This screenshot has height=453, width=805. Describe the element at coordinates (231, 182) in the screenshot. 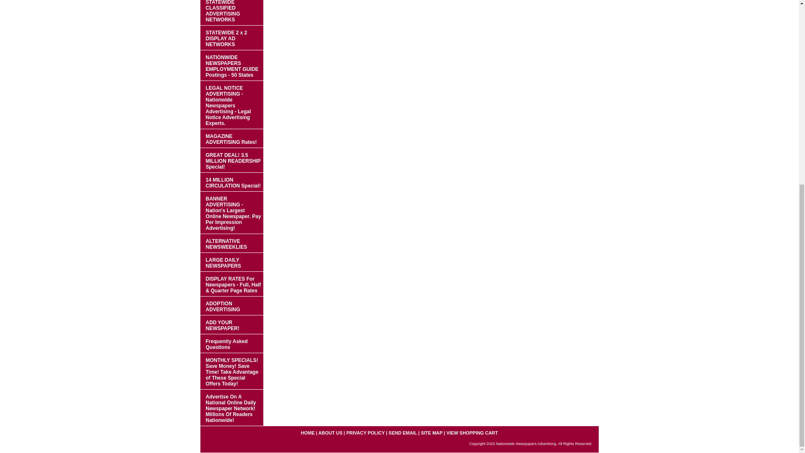

I see `14 MILLION CIRCULATION Special!` at that location.